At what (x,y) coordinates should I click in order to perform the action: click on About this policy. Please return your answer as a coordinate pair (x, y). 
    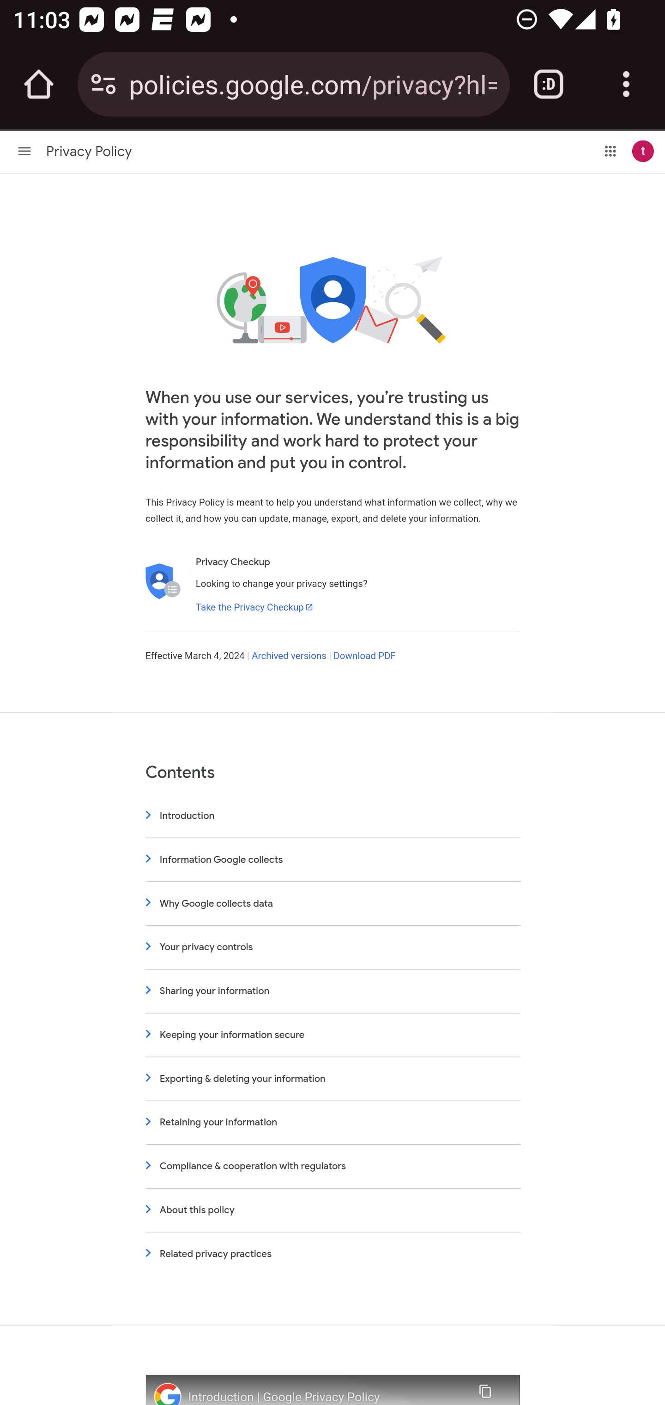
    Looking at the image, I should click on (332, 1210).